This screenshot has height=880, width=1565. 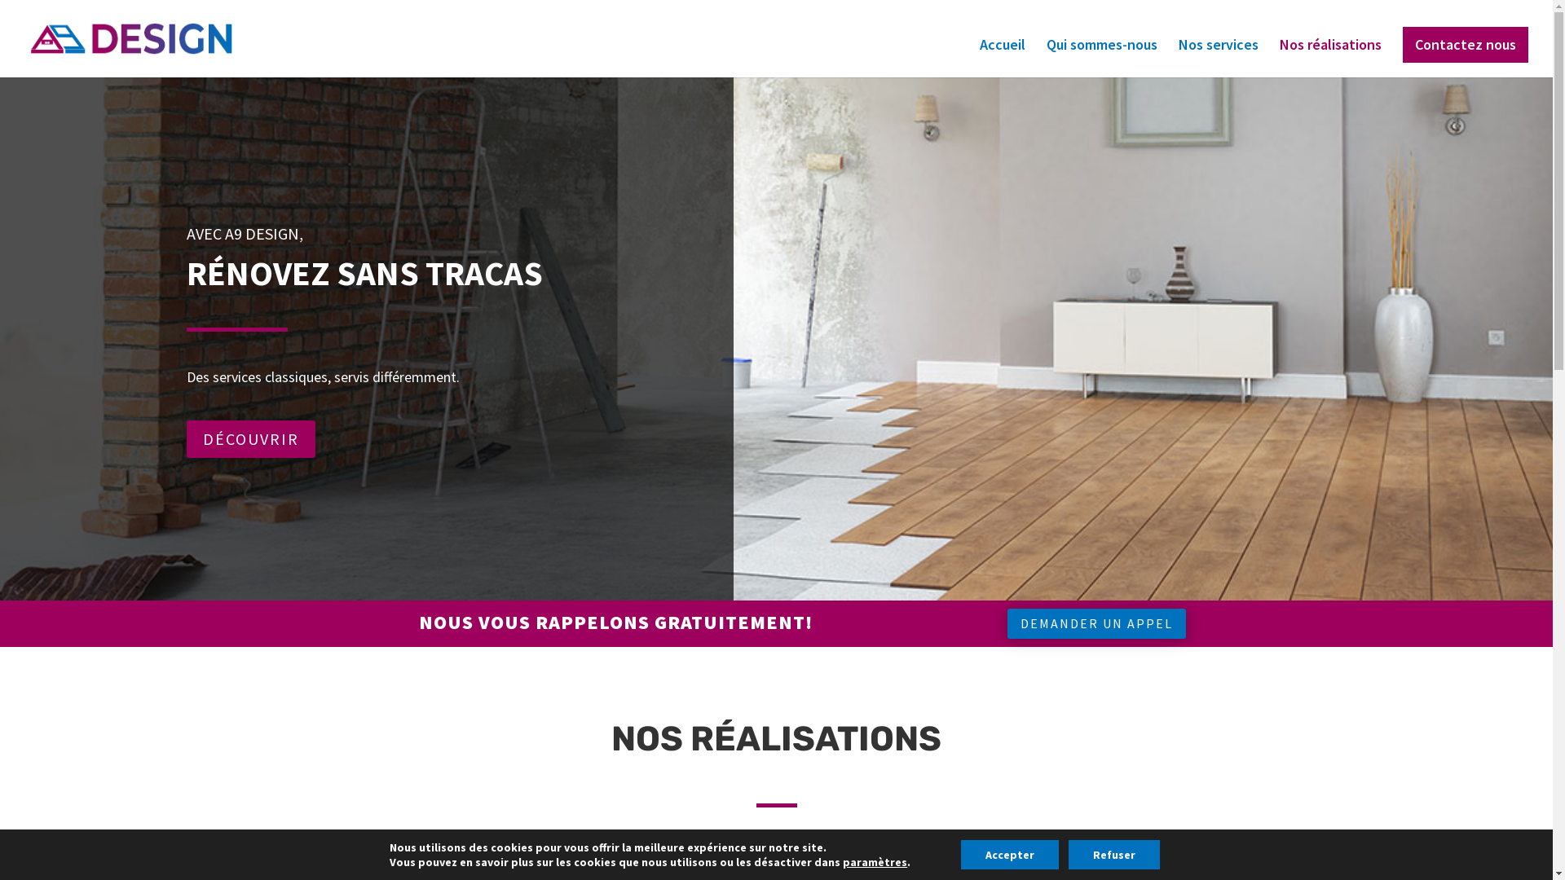 I want to click on Nos services, so click(x=1219, y=59).